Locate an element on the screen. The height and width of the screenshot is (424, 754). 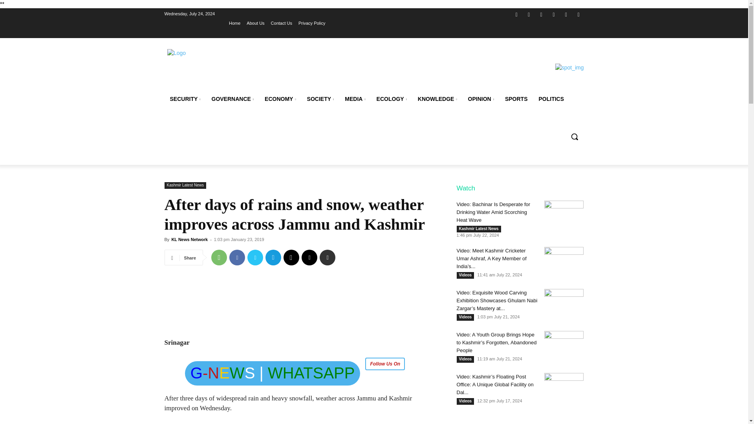
Website is located at coordinates (554, 14).